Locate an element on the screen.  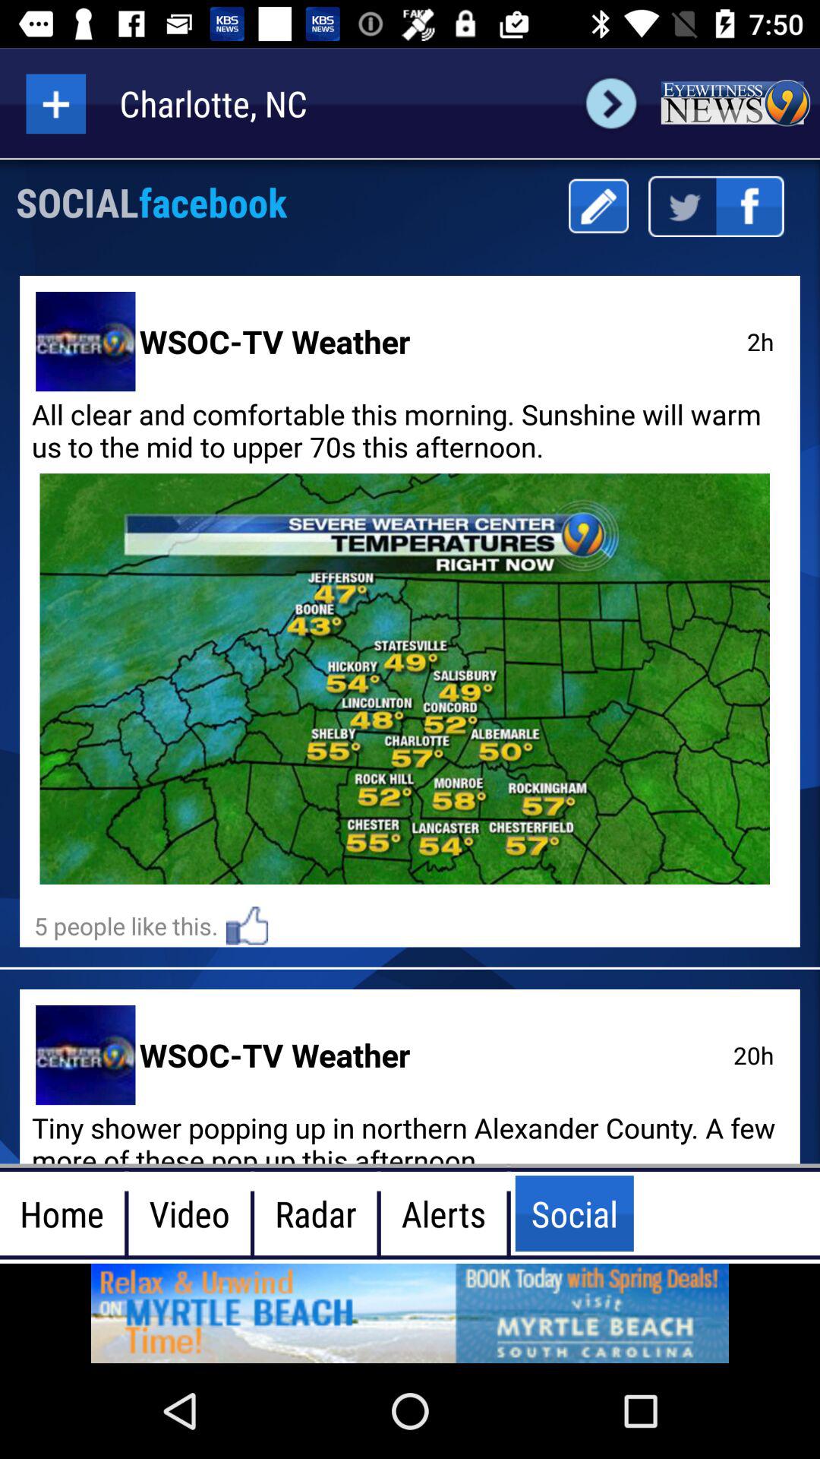
advertisement image is located at coordinates (410, 1313).